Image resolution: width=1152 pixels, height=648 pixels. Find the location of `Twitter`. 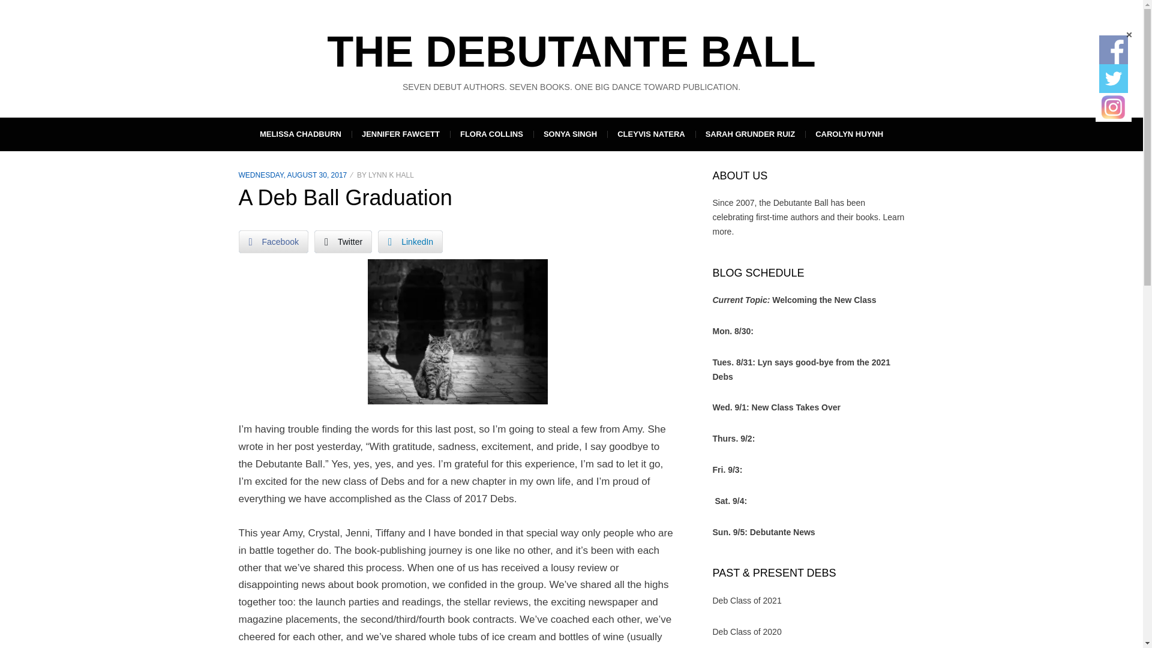

Twitter is located at coordinates (343, 242).